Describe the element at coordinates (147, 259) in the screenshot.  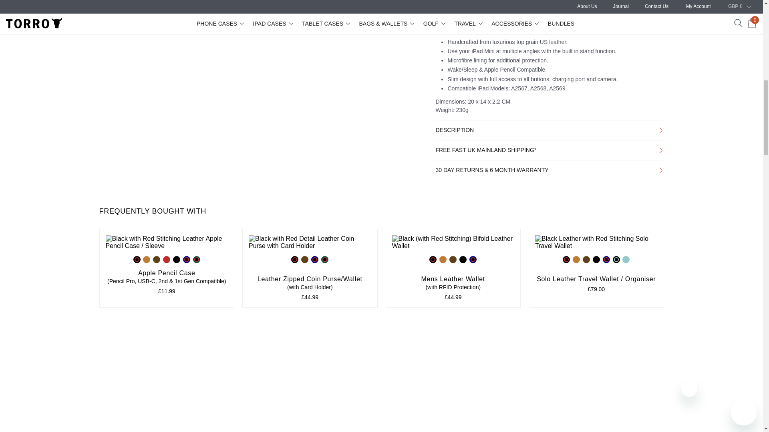
I see `Tan` at that location.